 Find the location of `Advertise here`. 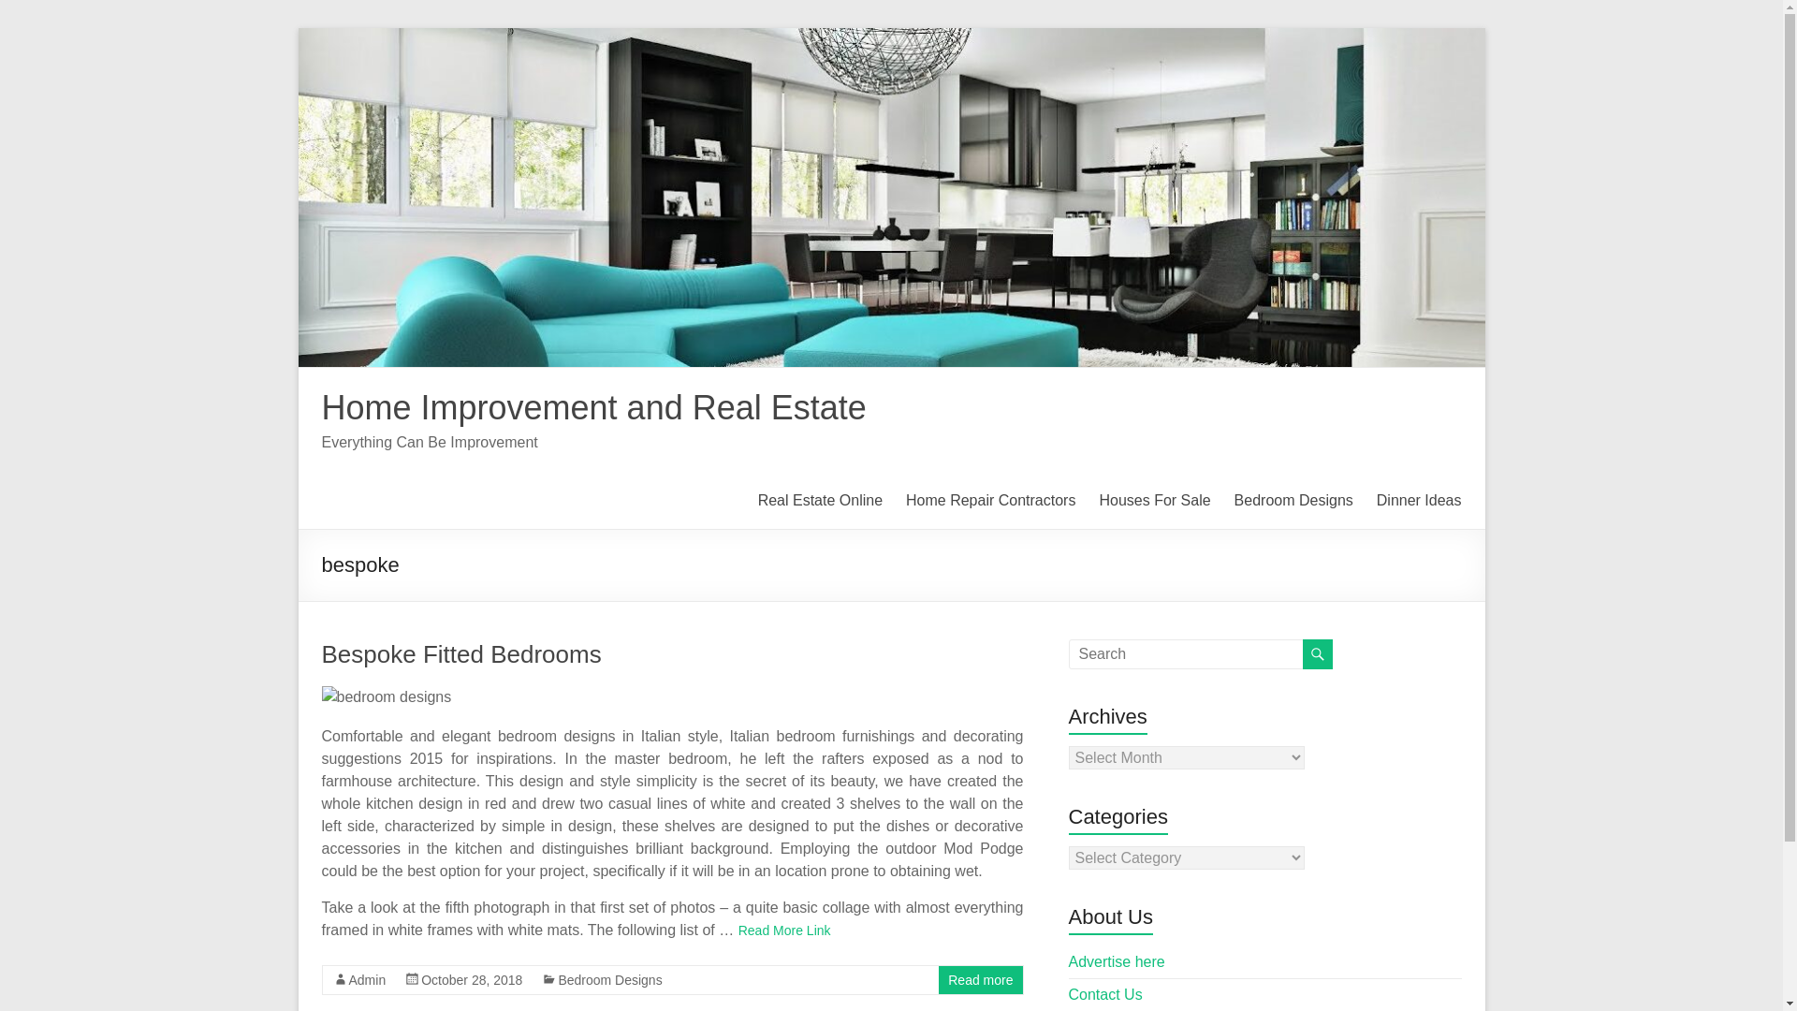

Advertise here is located at coordinates (1117, 961).